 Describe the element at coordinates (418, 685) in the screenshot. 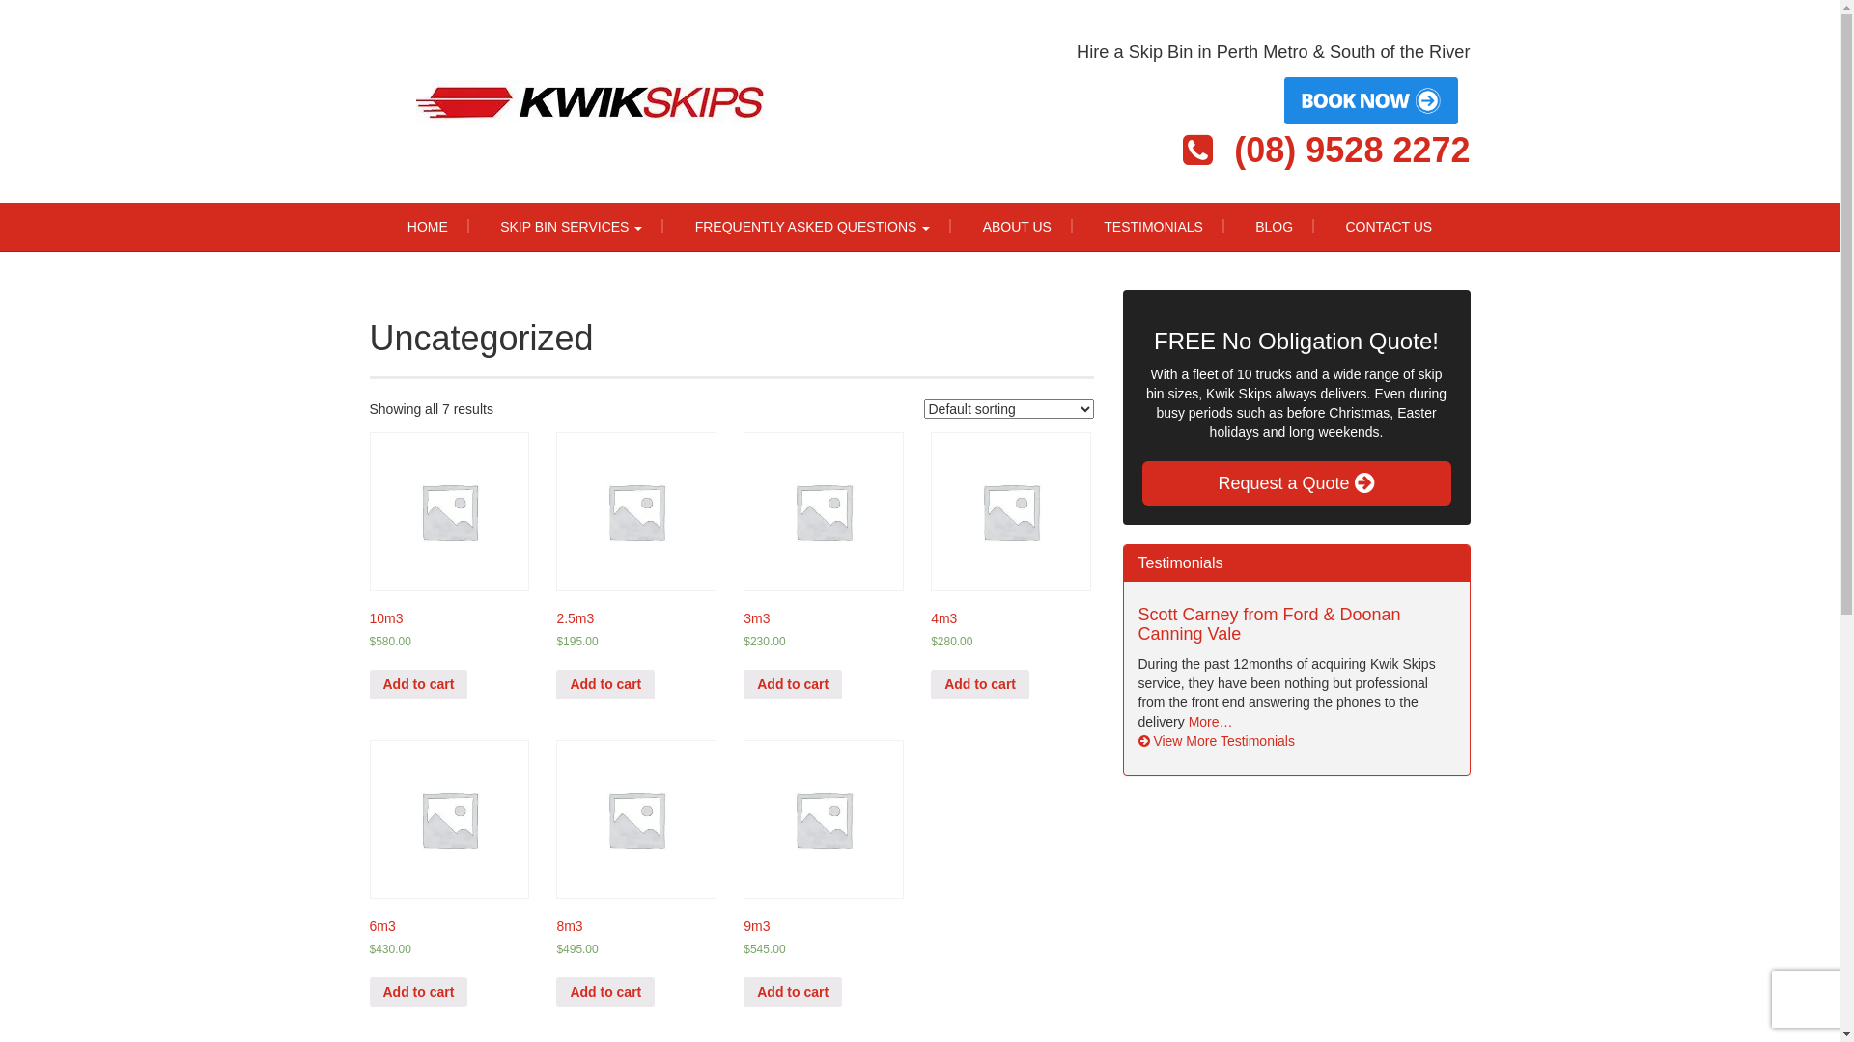

I see `Add to cart` at that location.